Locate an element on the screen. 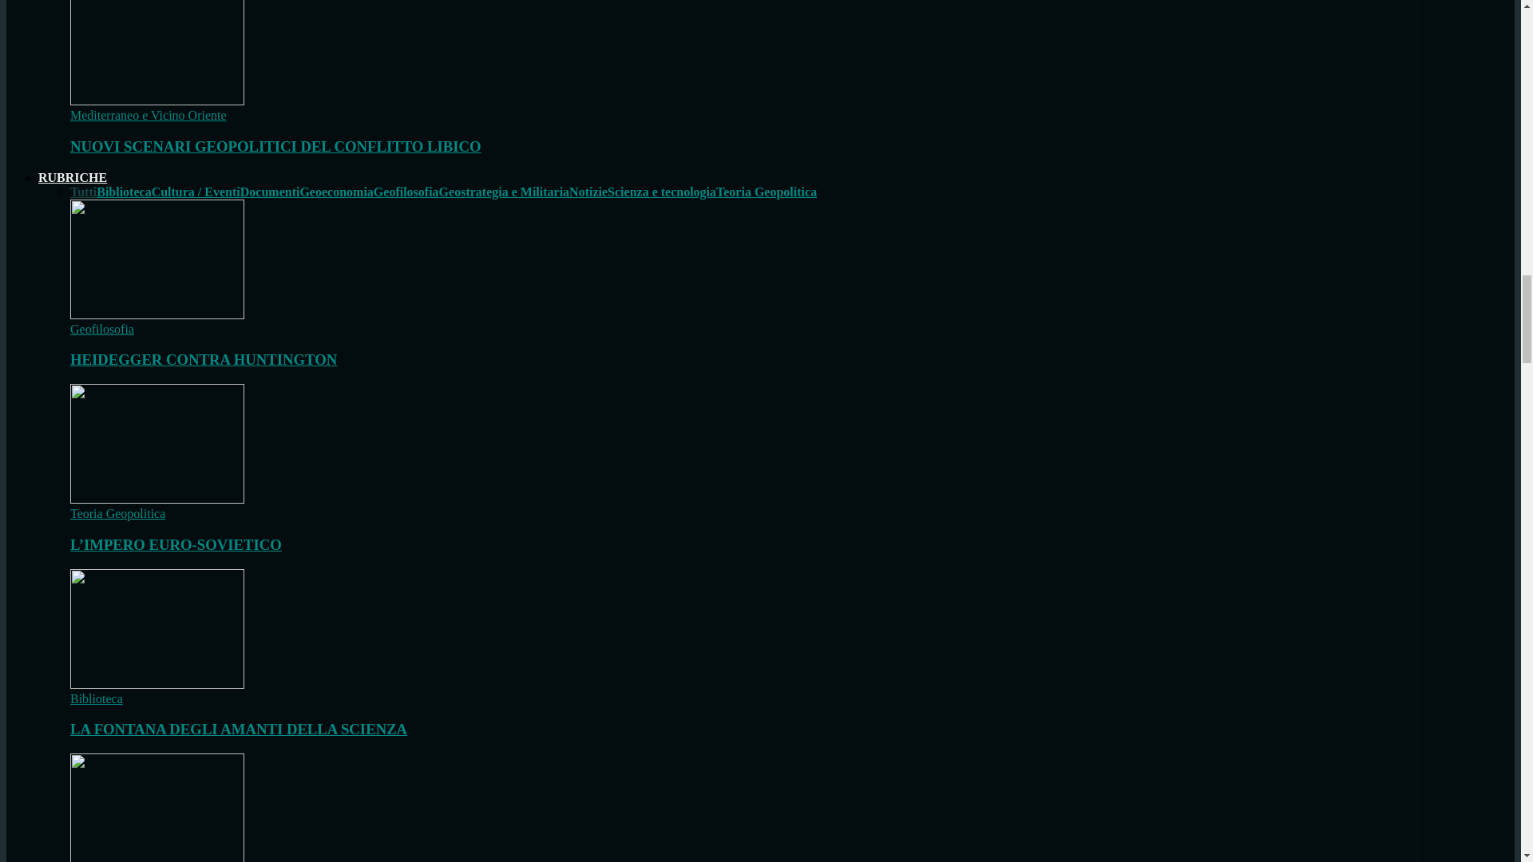  HEIDEGGER CONTRA HUNTINGTON is located at coordinates (204, 359).